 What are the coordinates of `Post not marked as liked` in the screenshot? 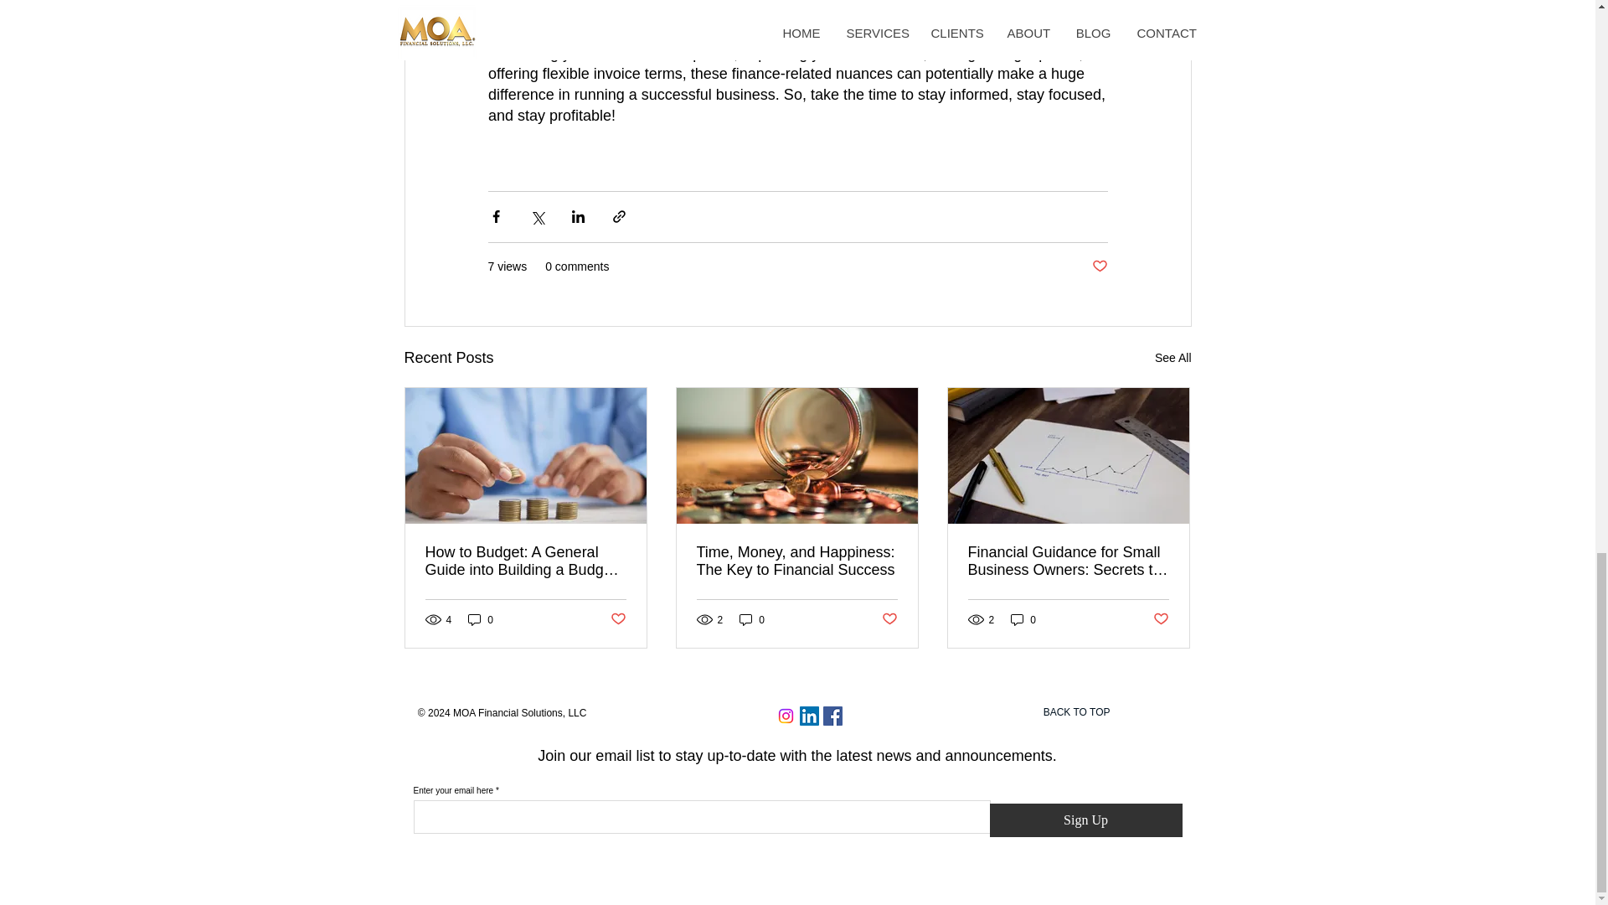 It's located at (1099, 266).